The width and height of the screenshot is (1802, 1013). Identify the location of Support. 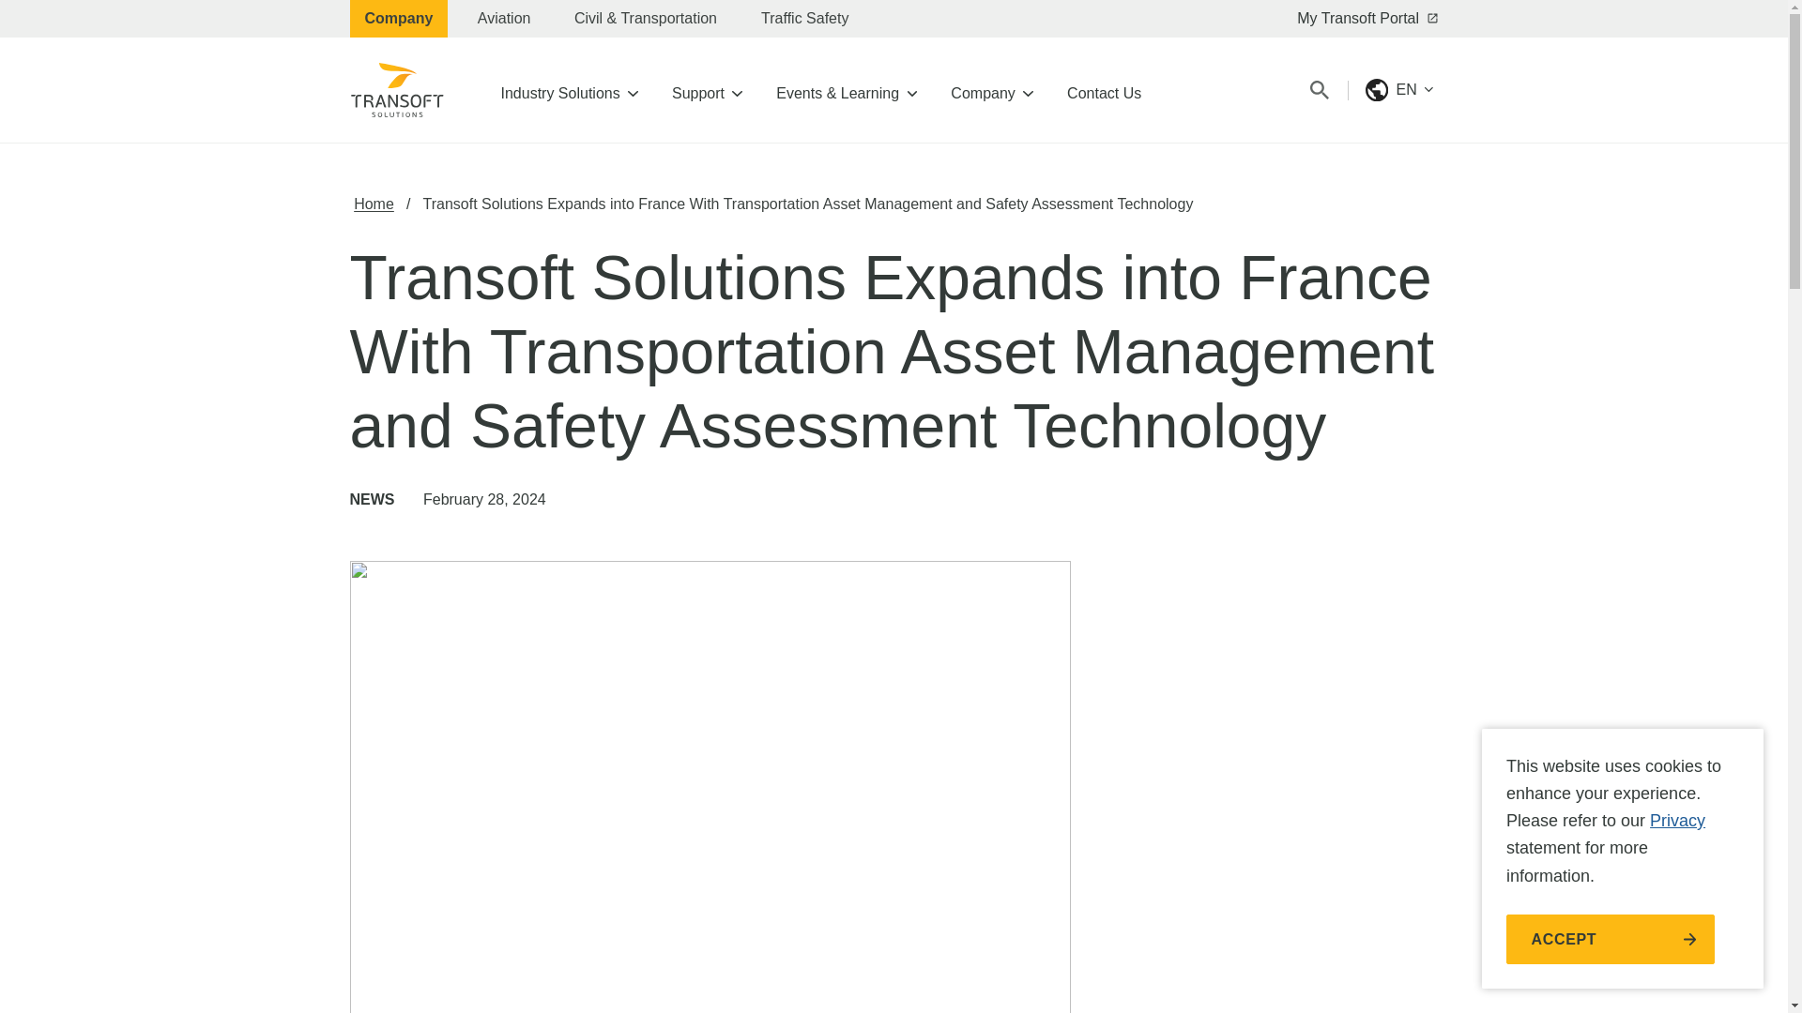
(707, 89).